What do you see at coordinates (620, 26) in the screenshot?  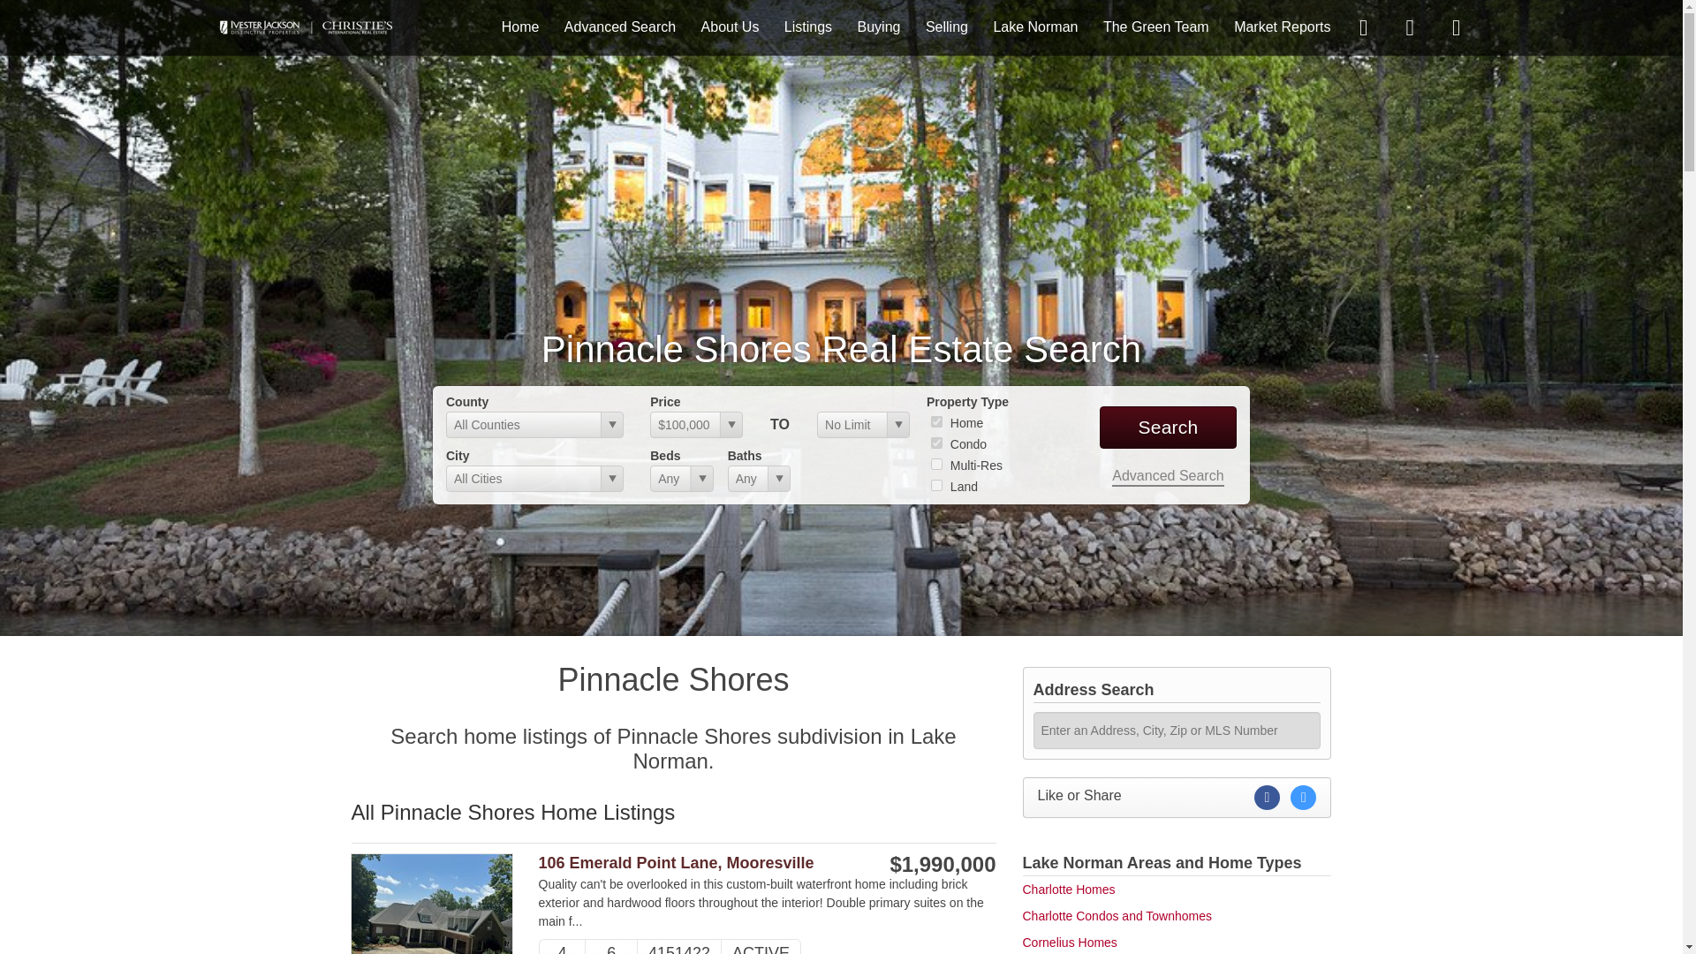 I see `Advanced Search` at bounding box center [620, 26].